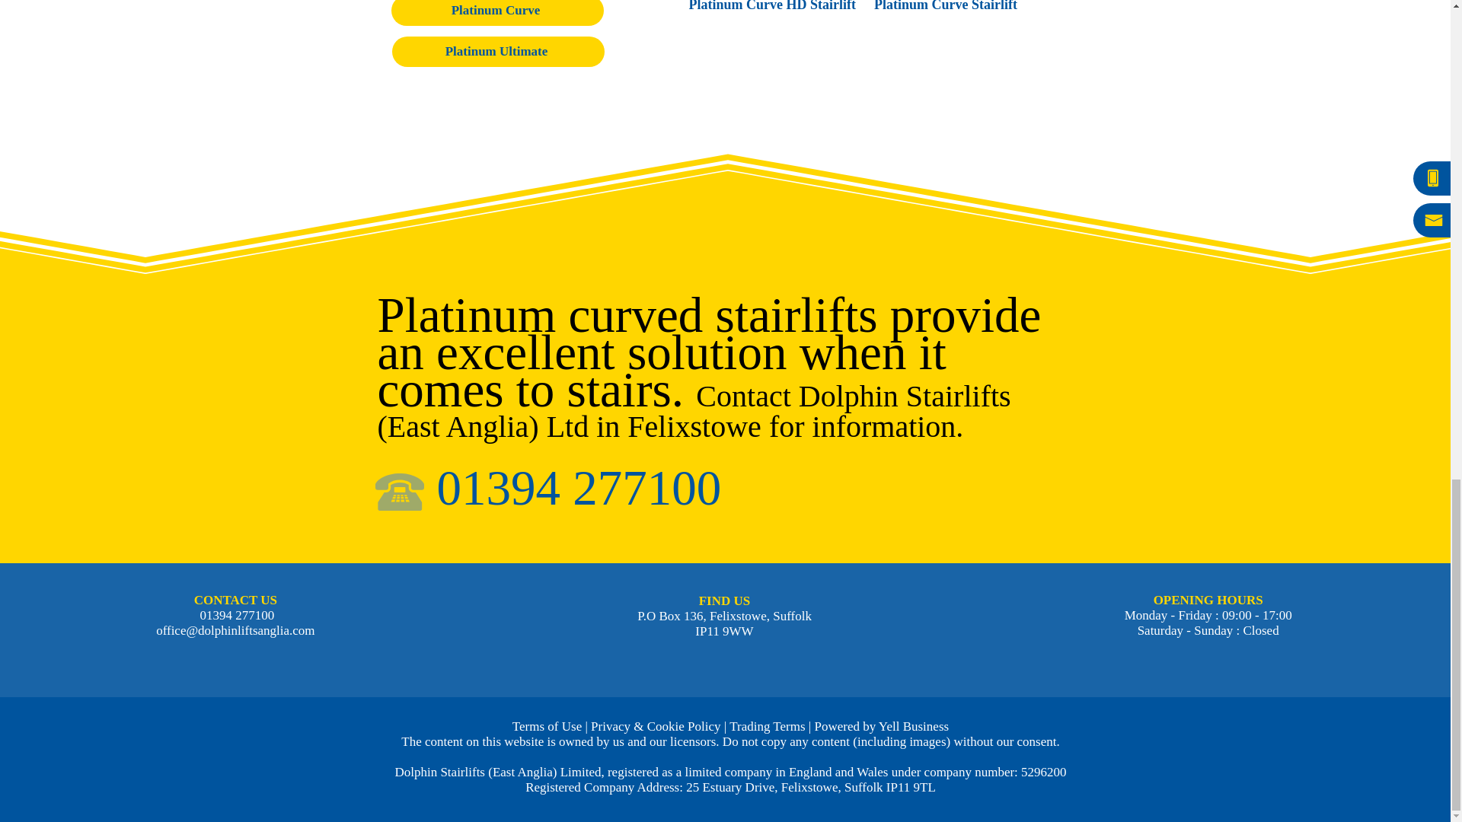 This screenshot has height=822, width=1462. What do you see at coordinates (579, 494) in the screenshot?
I see `01394 277100` at bounding box center [579, 494].